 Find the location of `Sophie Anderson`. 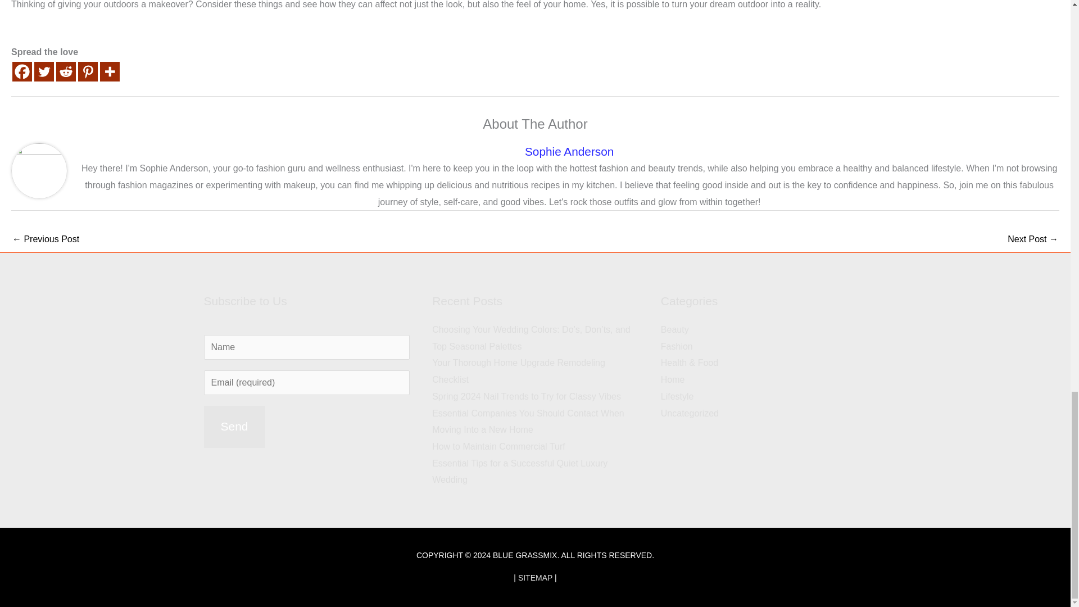

Sophie Anderson is located at coordinates (569, 151).